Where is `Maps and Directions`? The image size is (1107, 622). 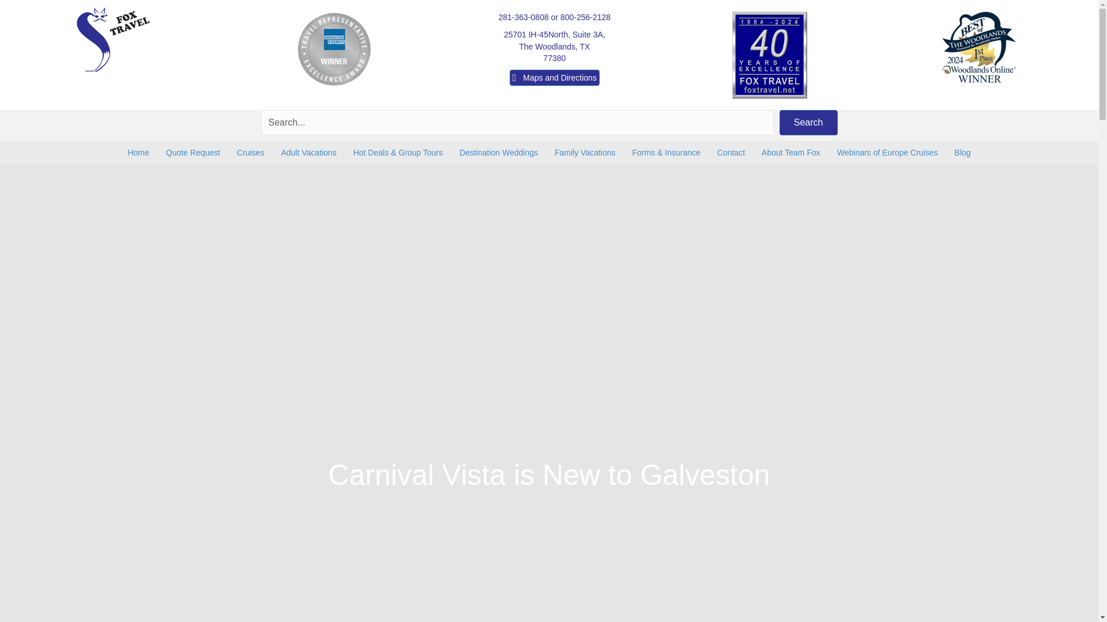
Maps and Directions is located at coordinates (308, 153).